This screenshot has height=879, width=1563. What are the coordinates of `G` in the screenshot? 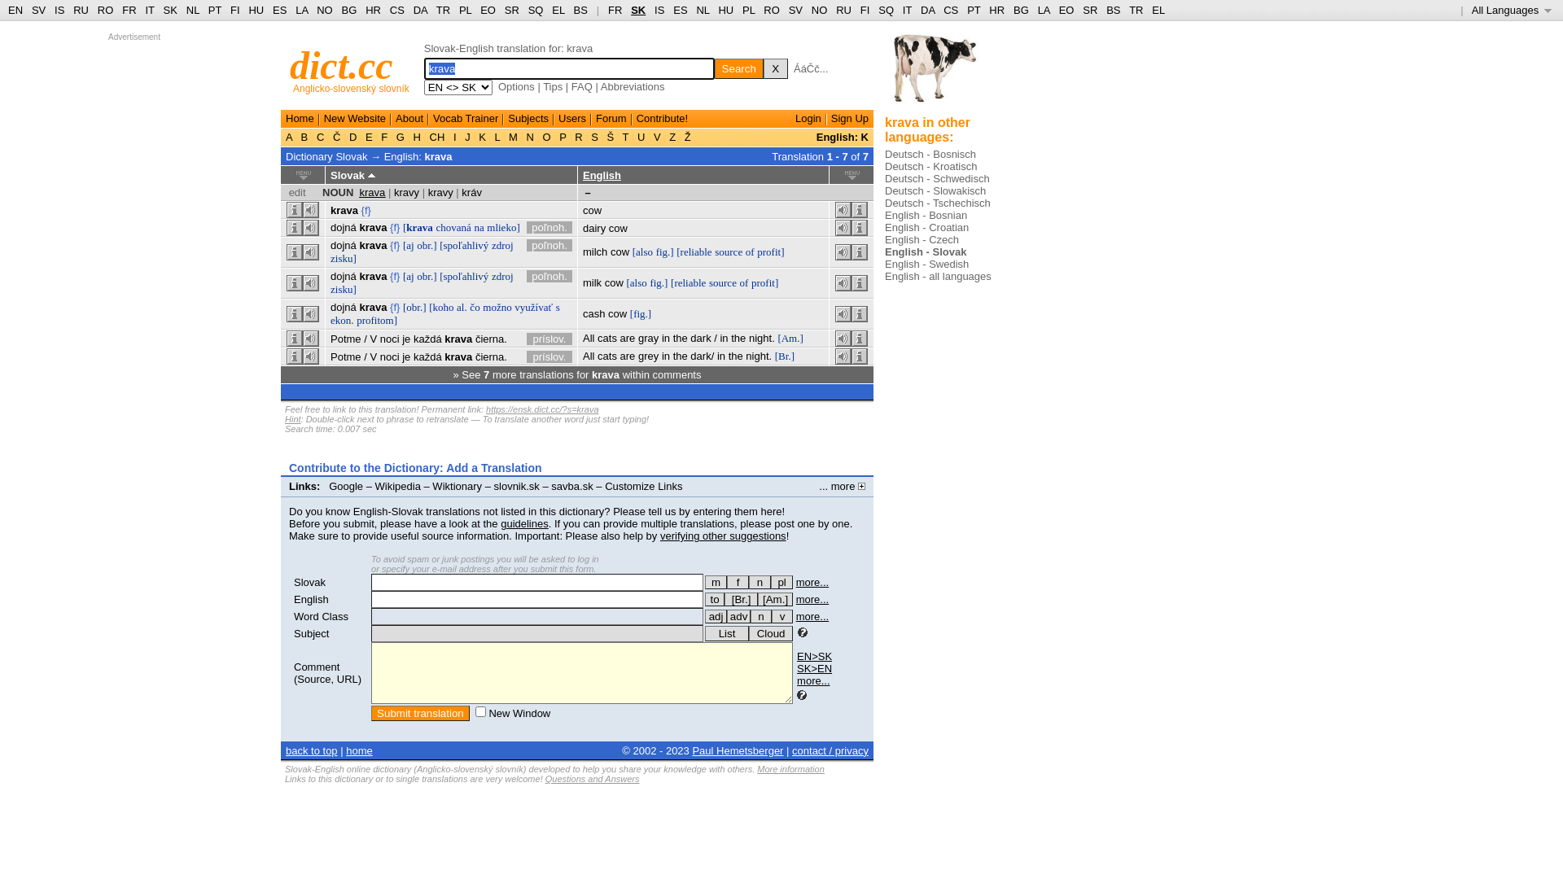 It's located at (401, 137).